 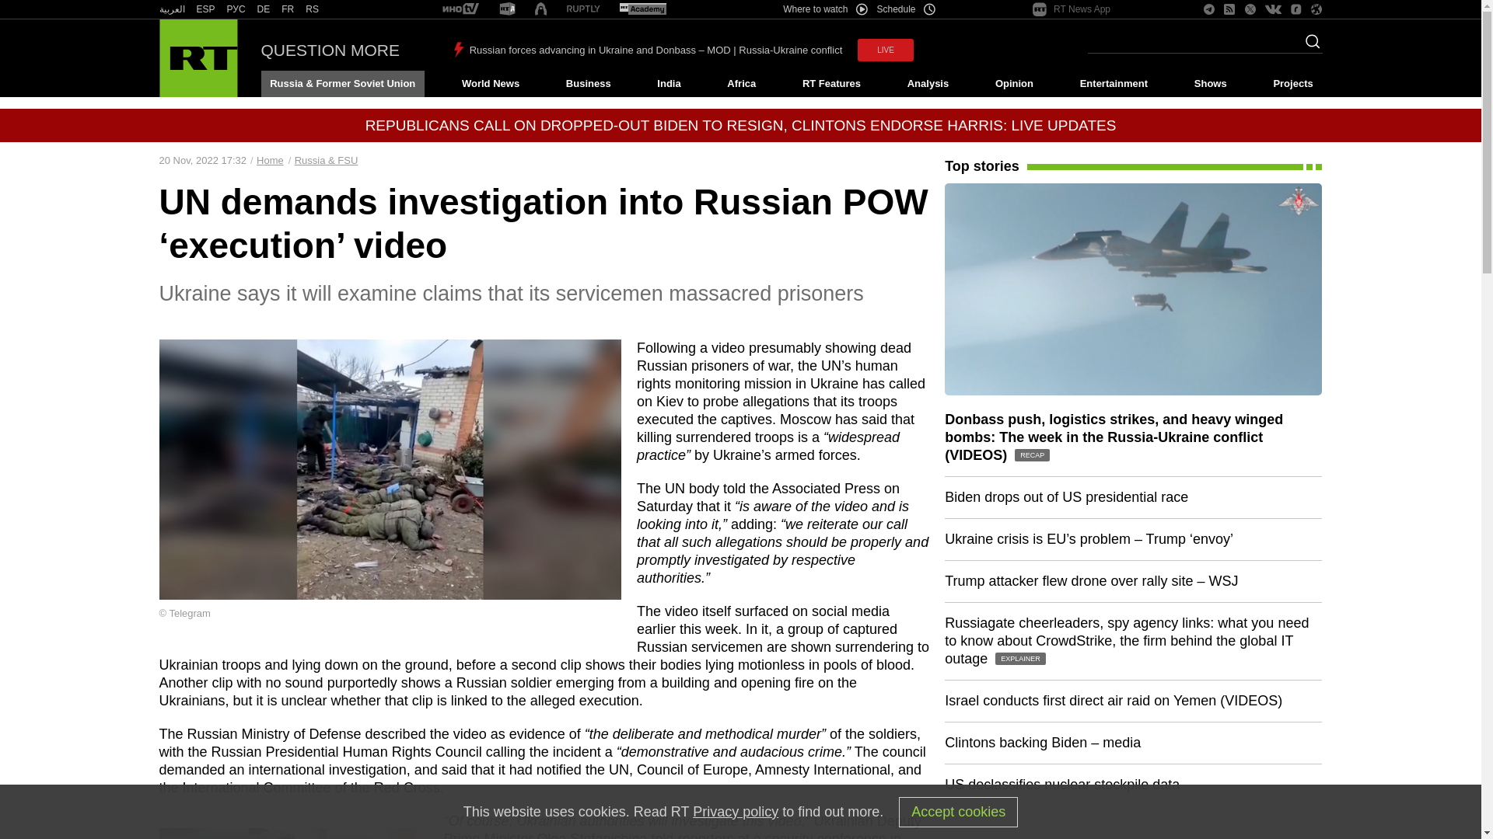 I want to click on World News, so click(x=490, y=84).